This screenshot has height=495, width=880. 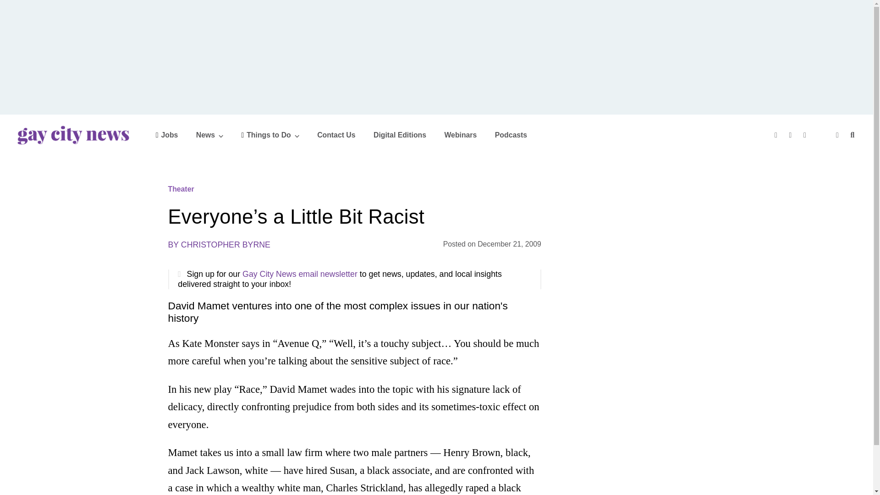 What do you see at coordinates (210, 135) in the screenshot?
I see `News` at bounding box center [210, 135].